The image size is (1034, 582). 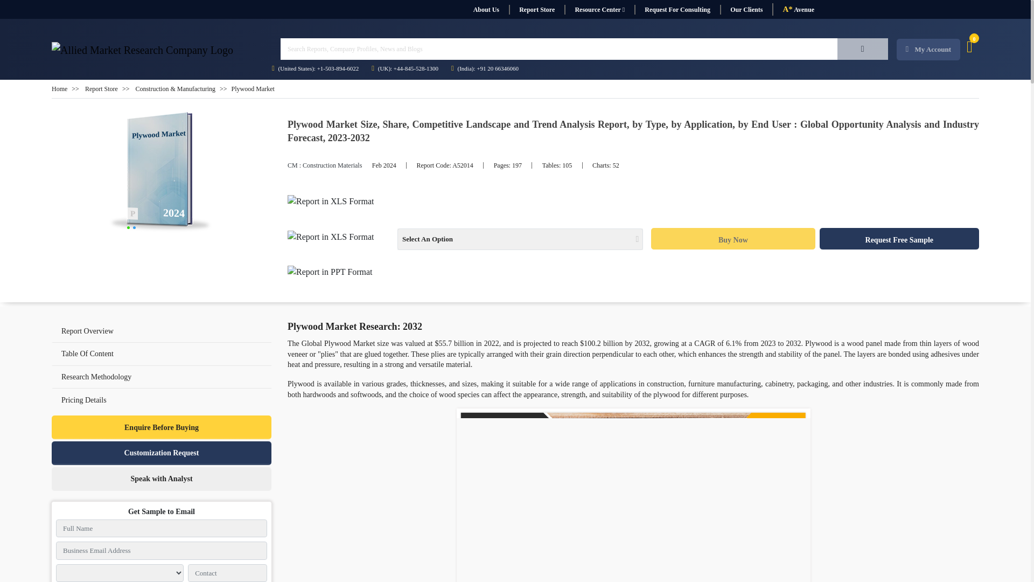 What do you see at coordinates (162, 400) in the screenshot?
I see `Pricing Details` at bounding box center [162, 400].